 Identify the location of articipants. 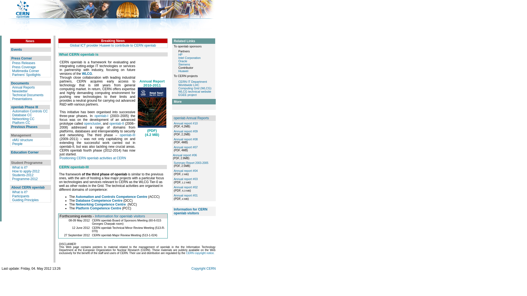
(22, 196).